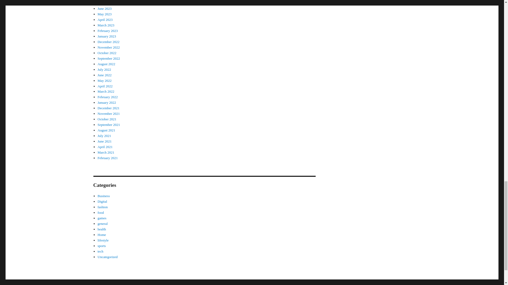 Image resolution: width=508 pixels, height=285 pixels. Describe the element at coordinates (108, 58) in the screenshot. I see `September 2022` at that location.